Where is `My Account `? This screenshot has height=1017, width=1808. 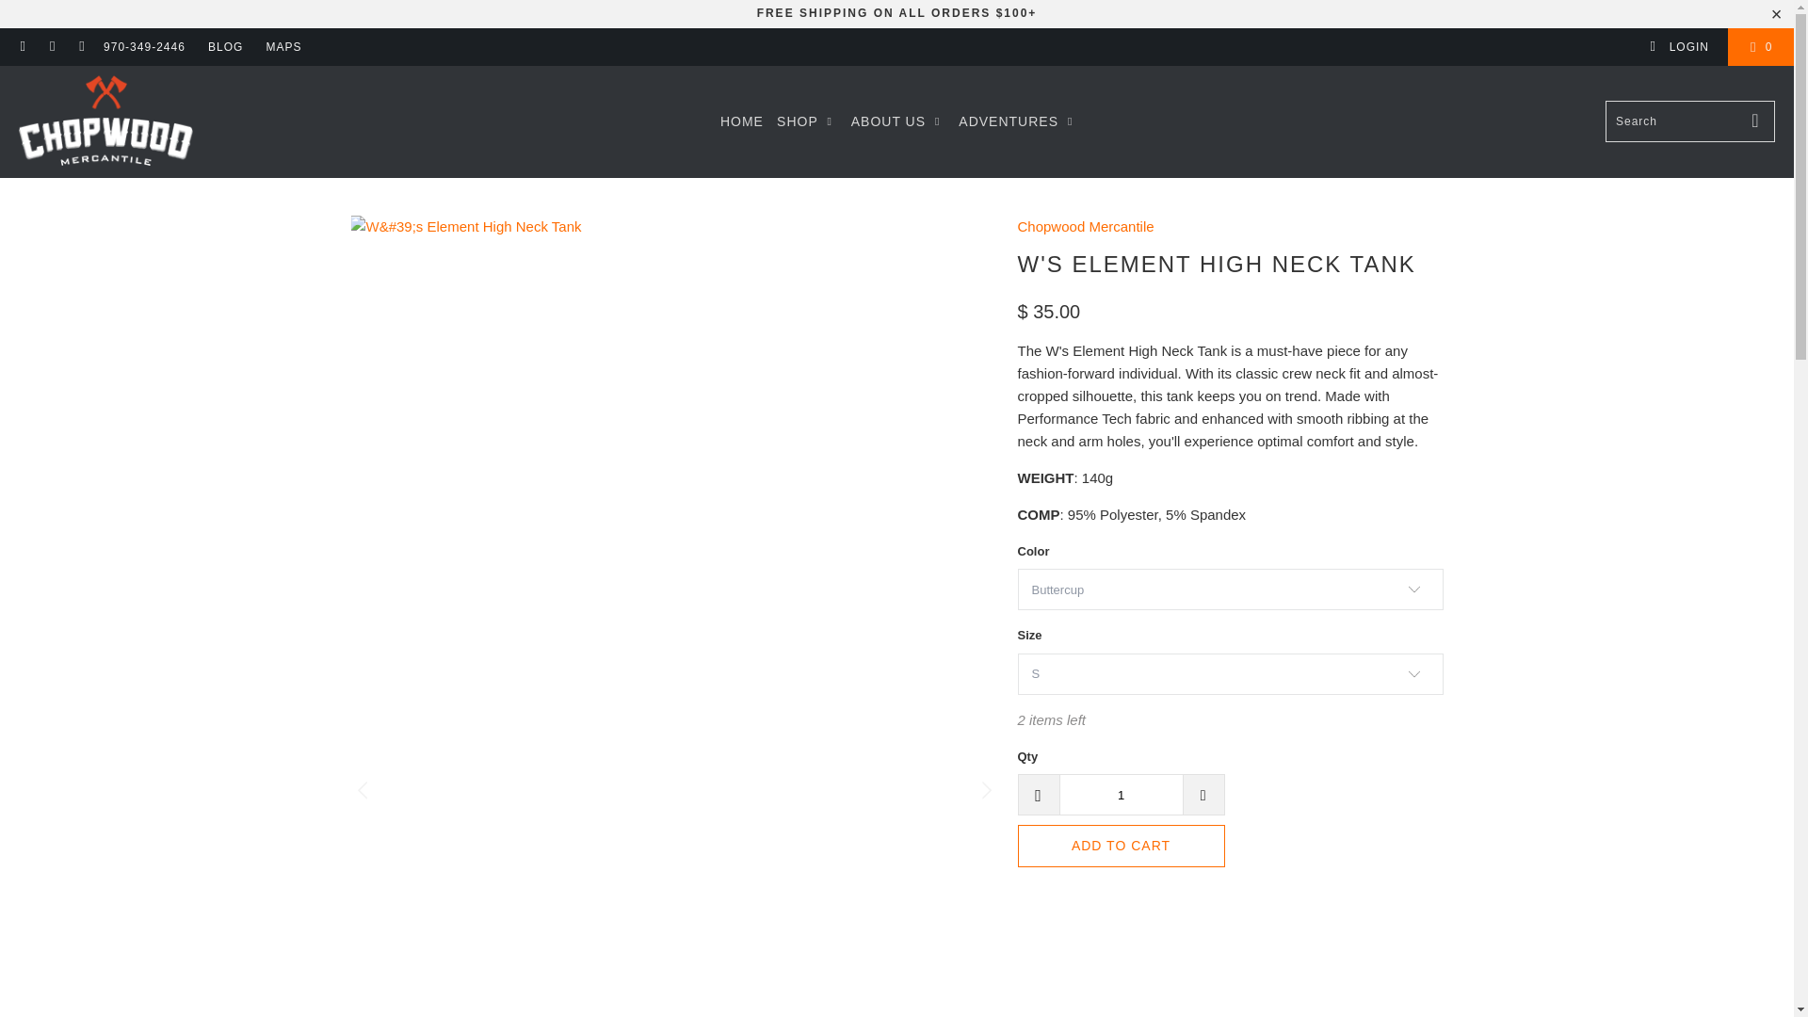
My Account  is located at coordinates (1678, 47).